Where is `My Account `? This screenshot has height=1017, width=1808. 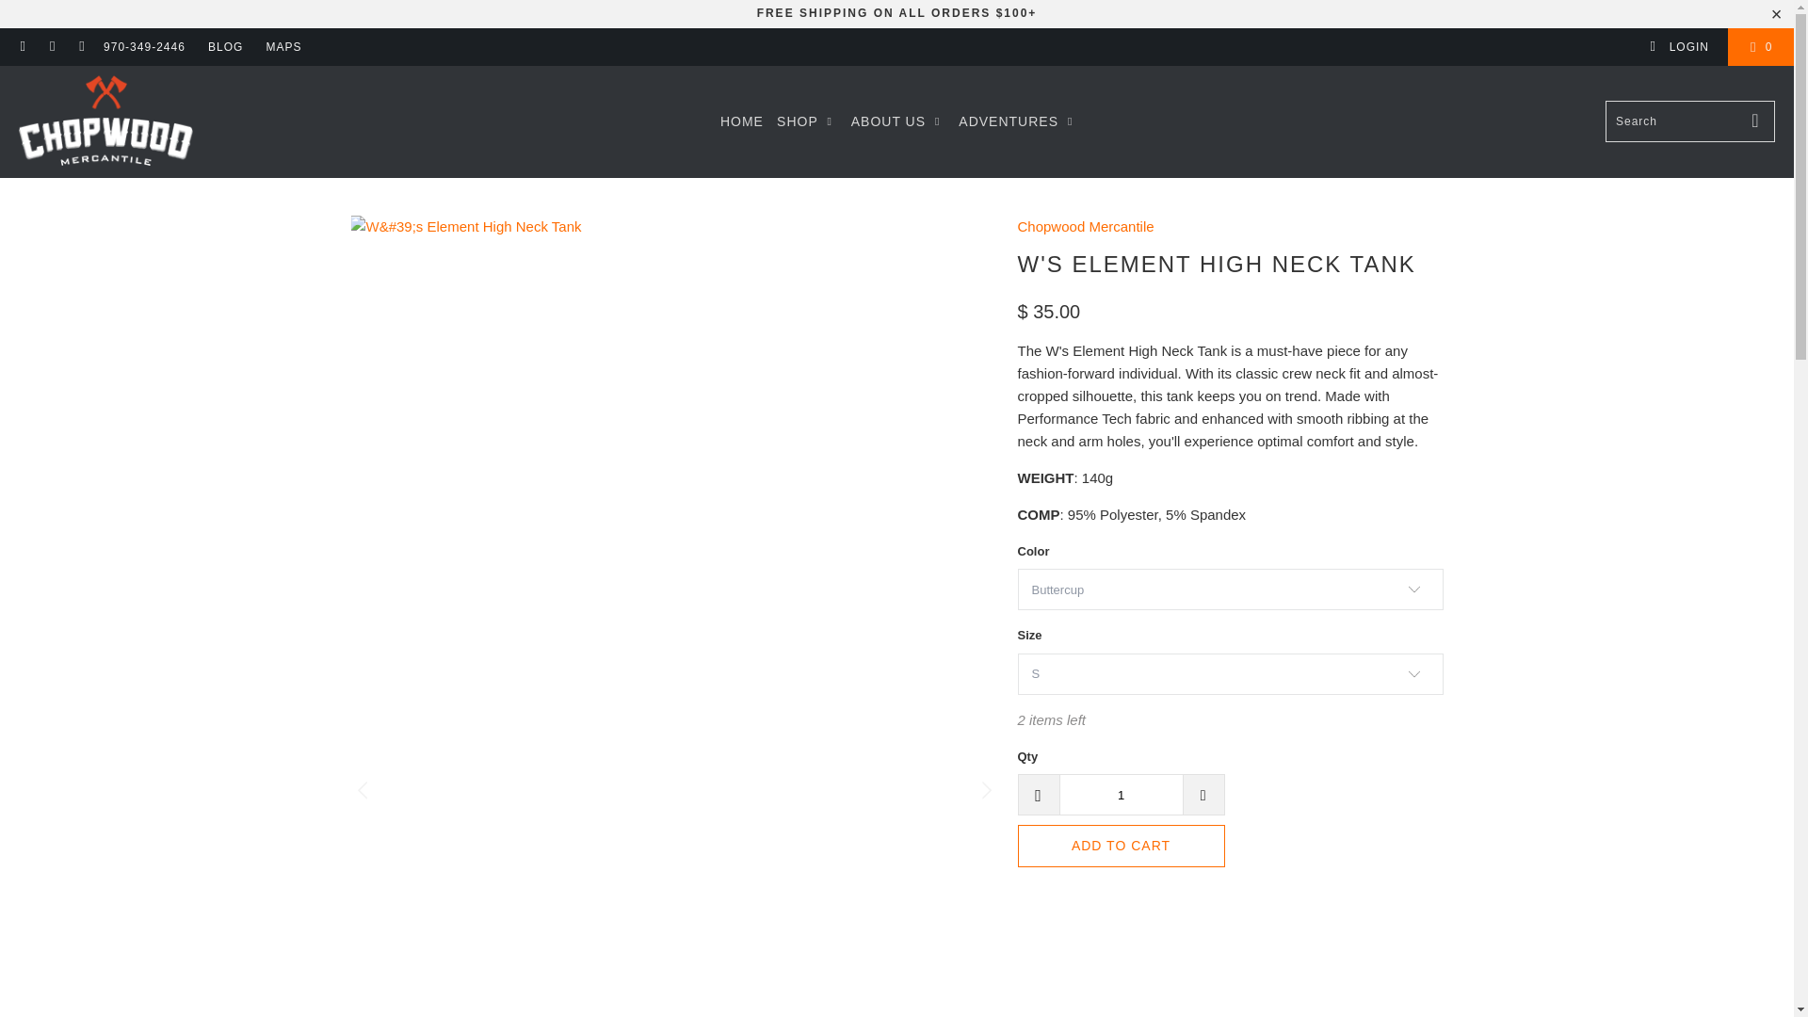
My Account  is located at coordinates (1678, 47).